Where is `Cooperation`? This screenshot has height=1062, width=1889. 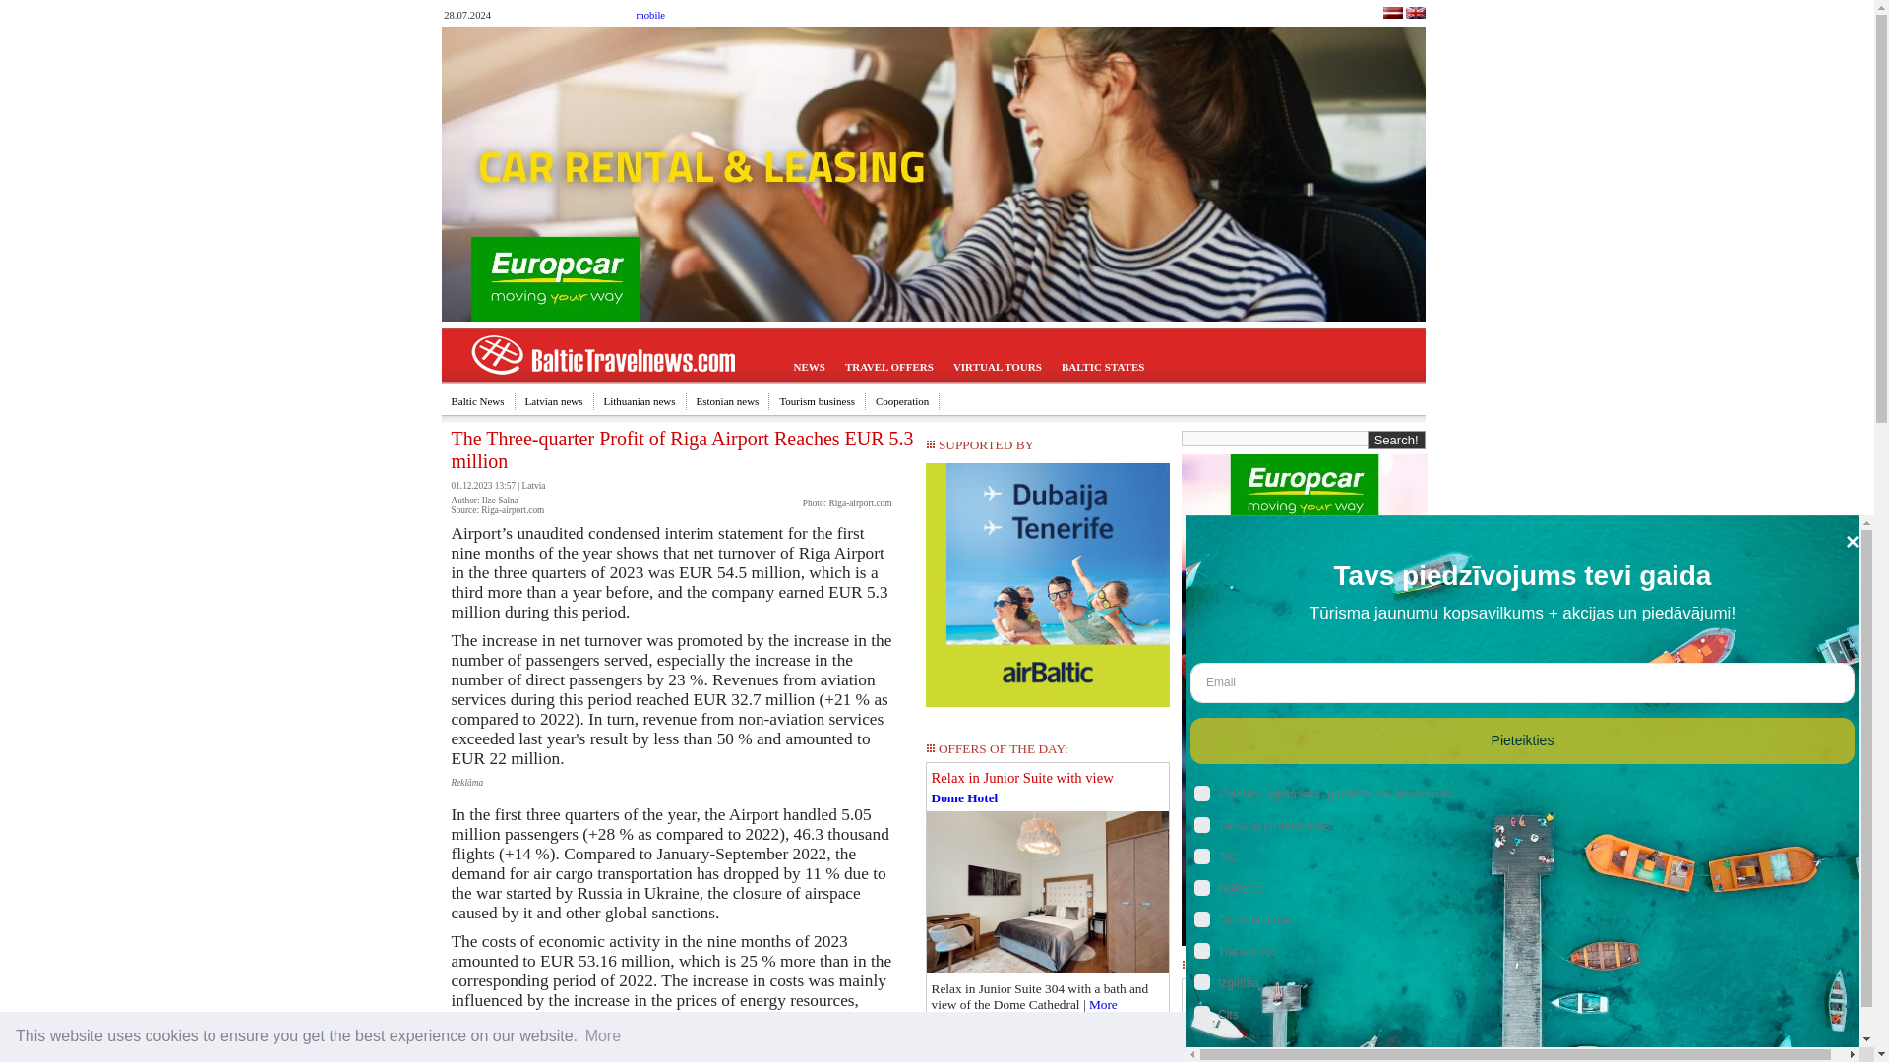
Cooperation is located at coordinates (901, 401).